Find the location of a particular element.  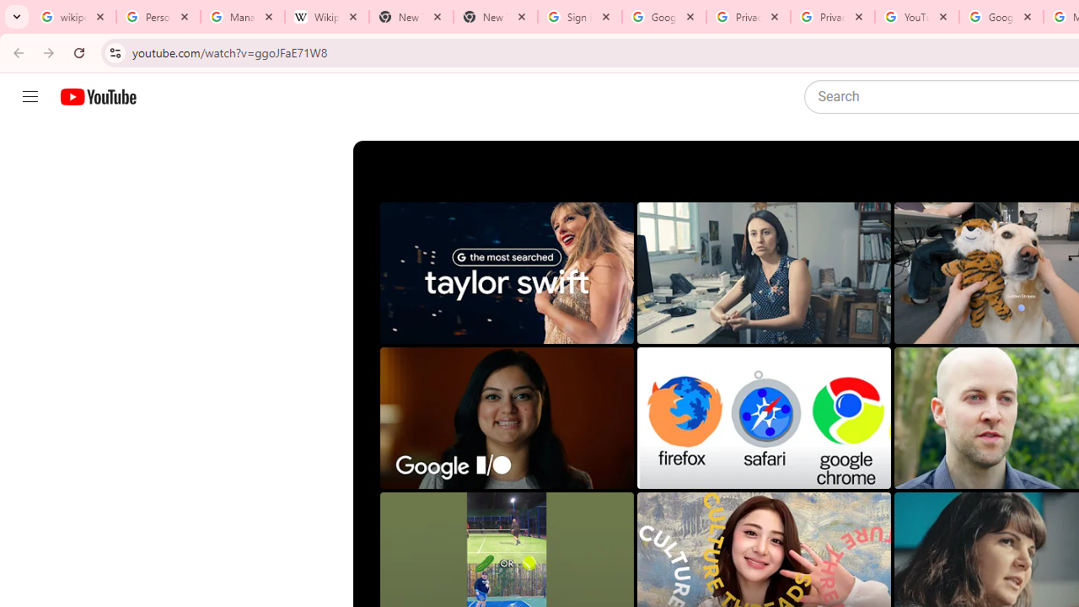

Sign in - Google Accounts is located at coordinates (580, 17).